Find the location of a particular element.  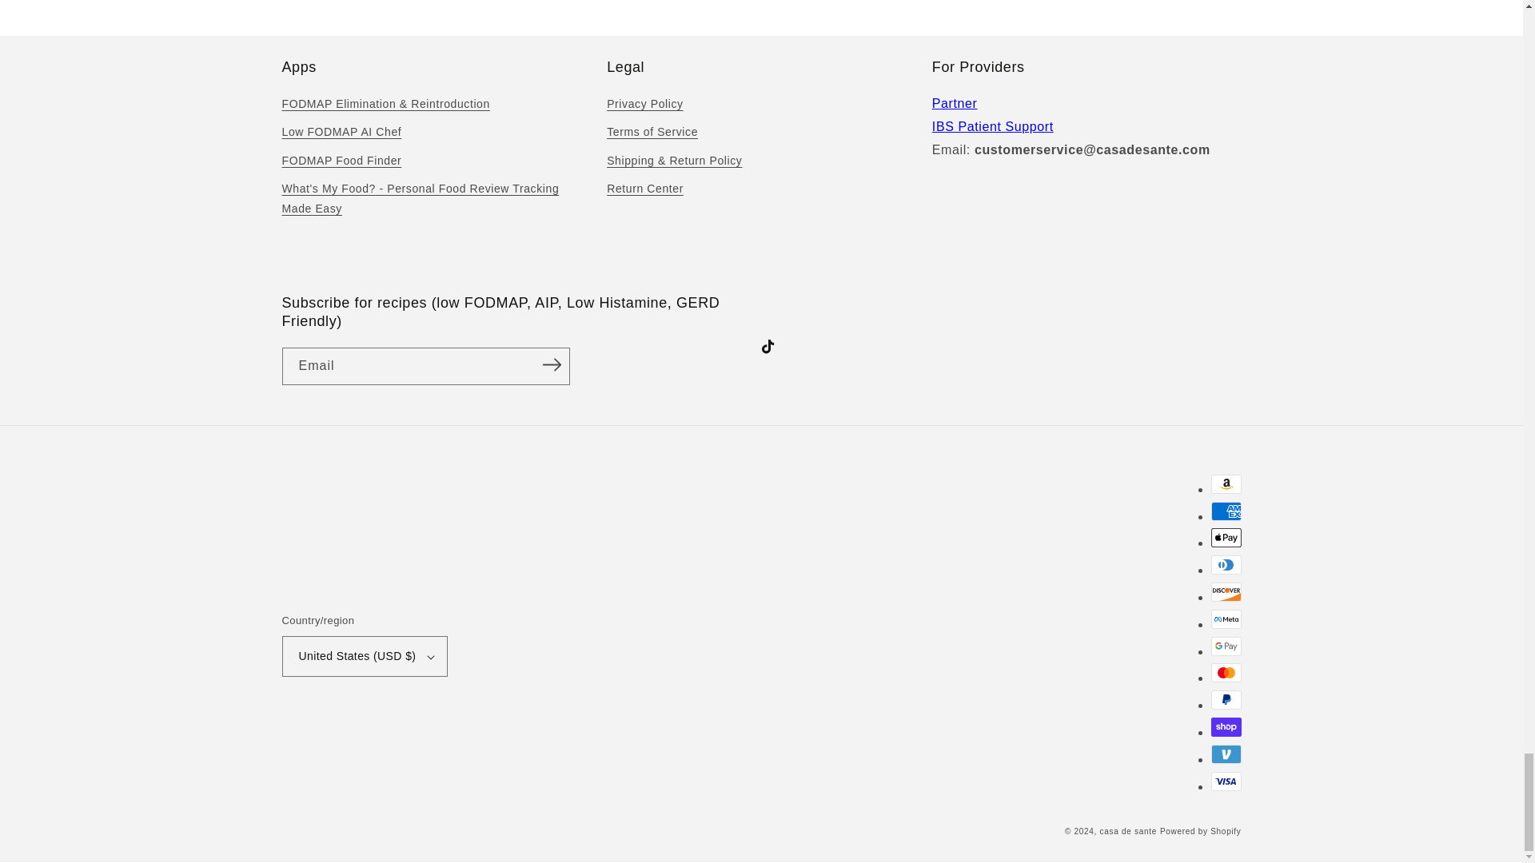

American Express is located at coordinates (1225, 511).